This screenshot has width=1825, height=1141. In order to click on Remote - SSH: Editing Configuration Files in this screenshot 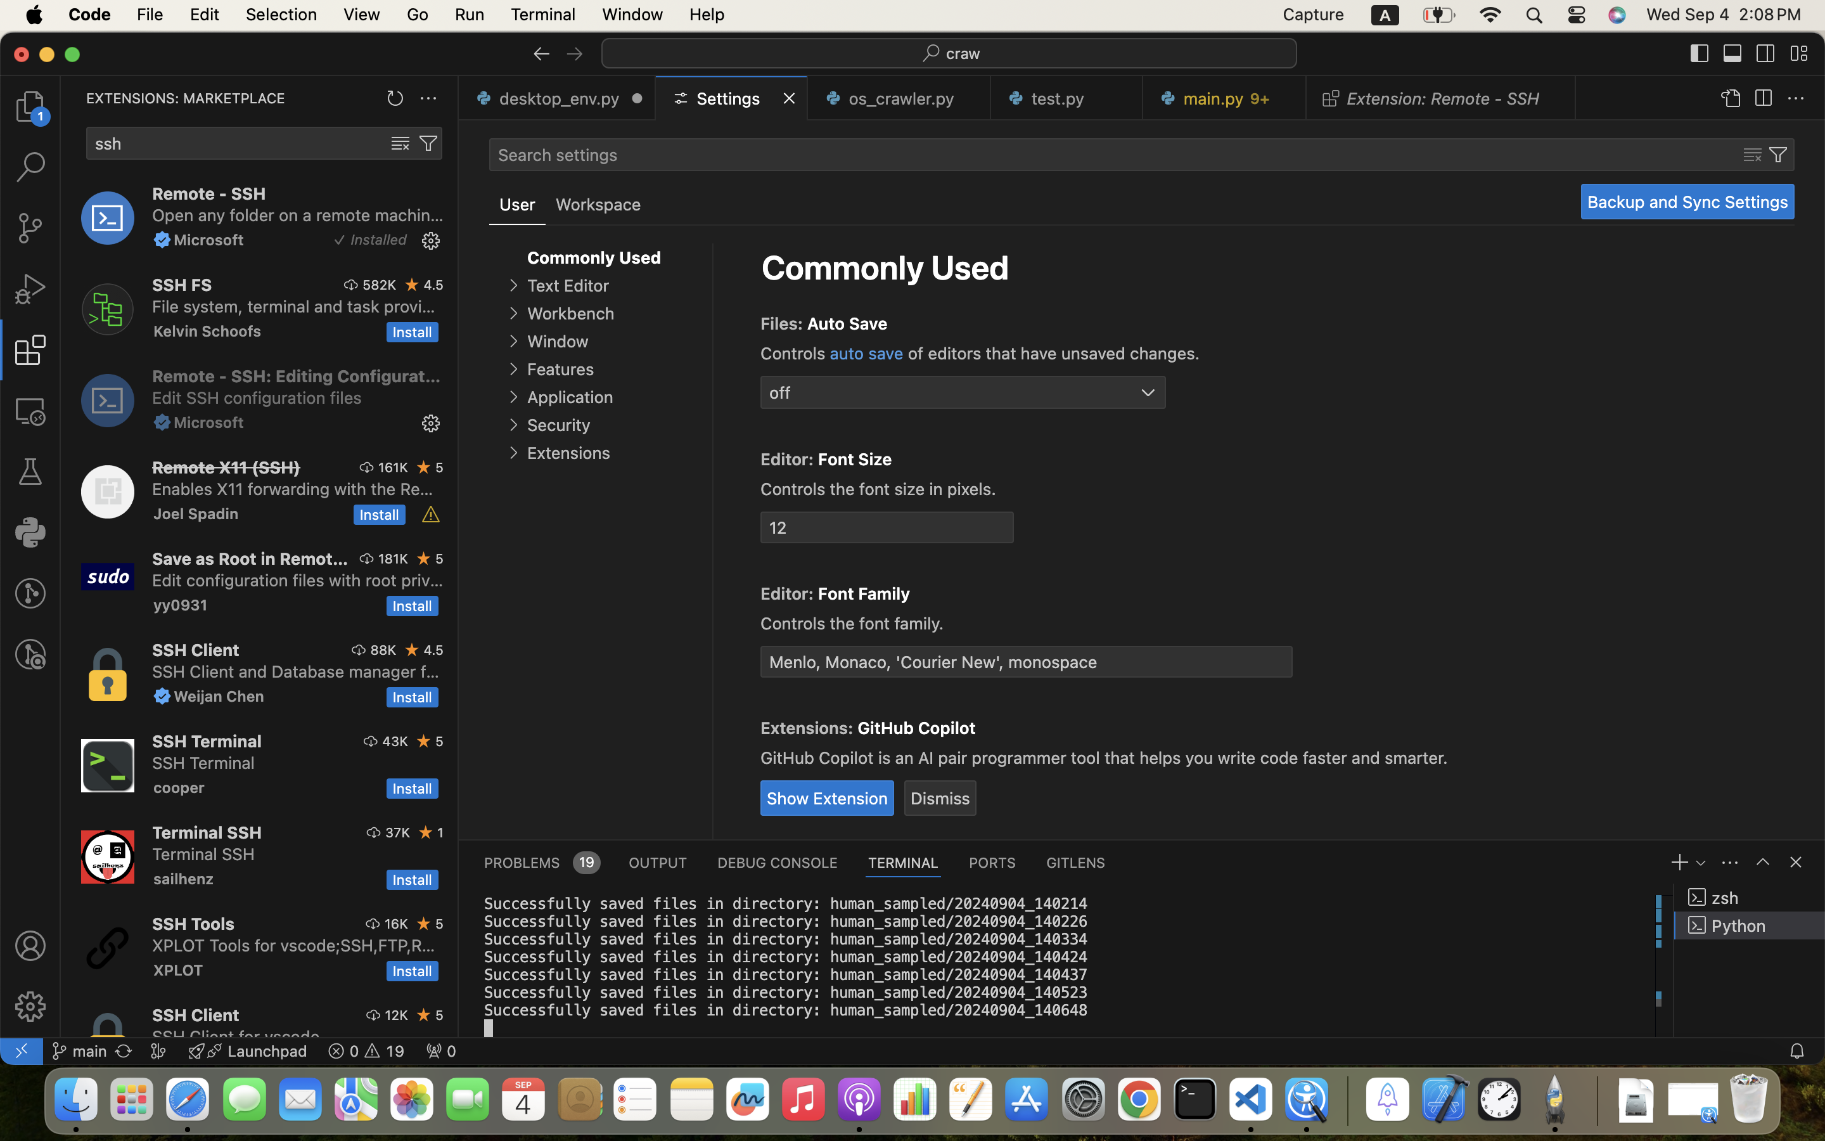, I will do `click(297, 376)`.